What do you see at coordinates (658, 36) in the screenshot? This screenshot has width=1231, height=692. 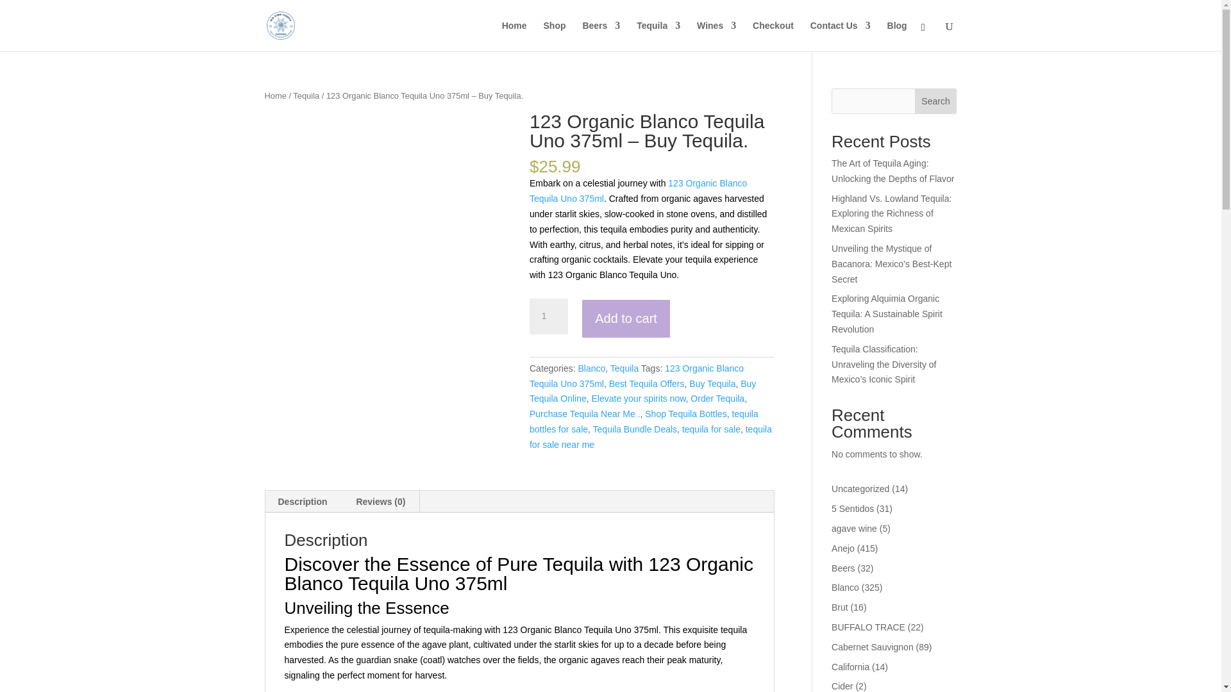 I see `Tequila` at bounding box center [658, 36].